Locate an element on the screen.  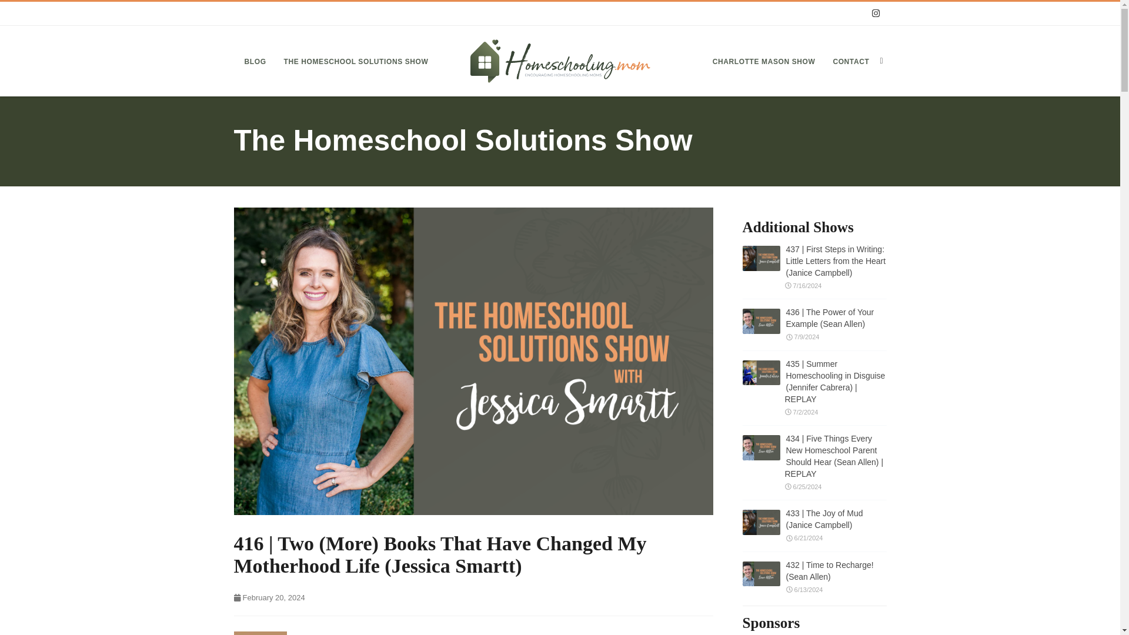
CONTACT is located at coordinates (850, 61).